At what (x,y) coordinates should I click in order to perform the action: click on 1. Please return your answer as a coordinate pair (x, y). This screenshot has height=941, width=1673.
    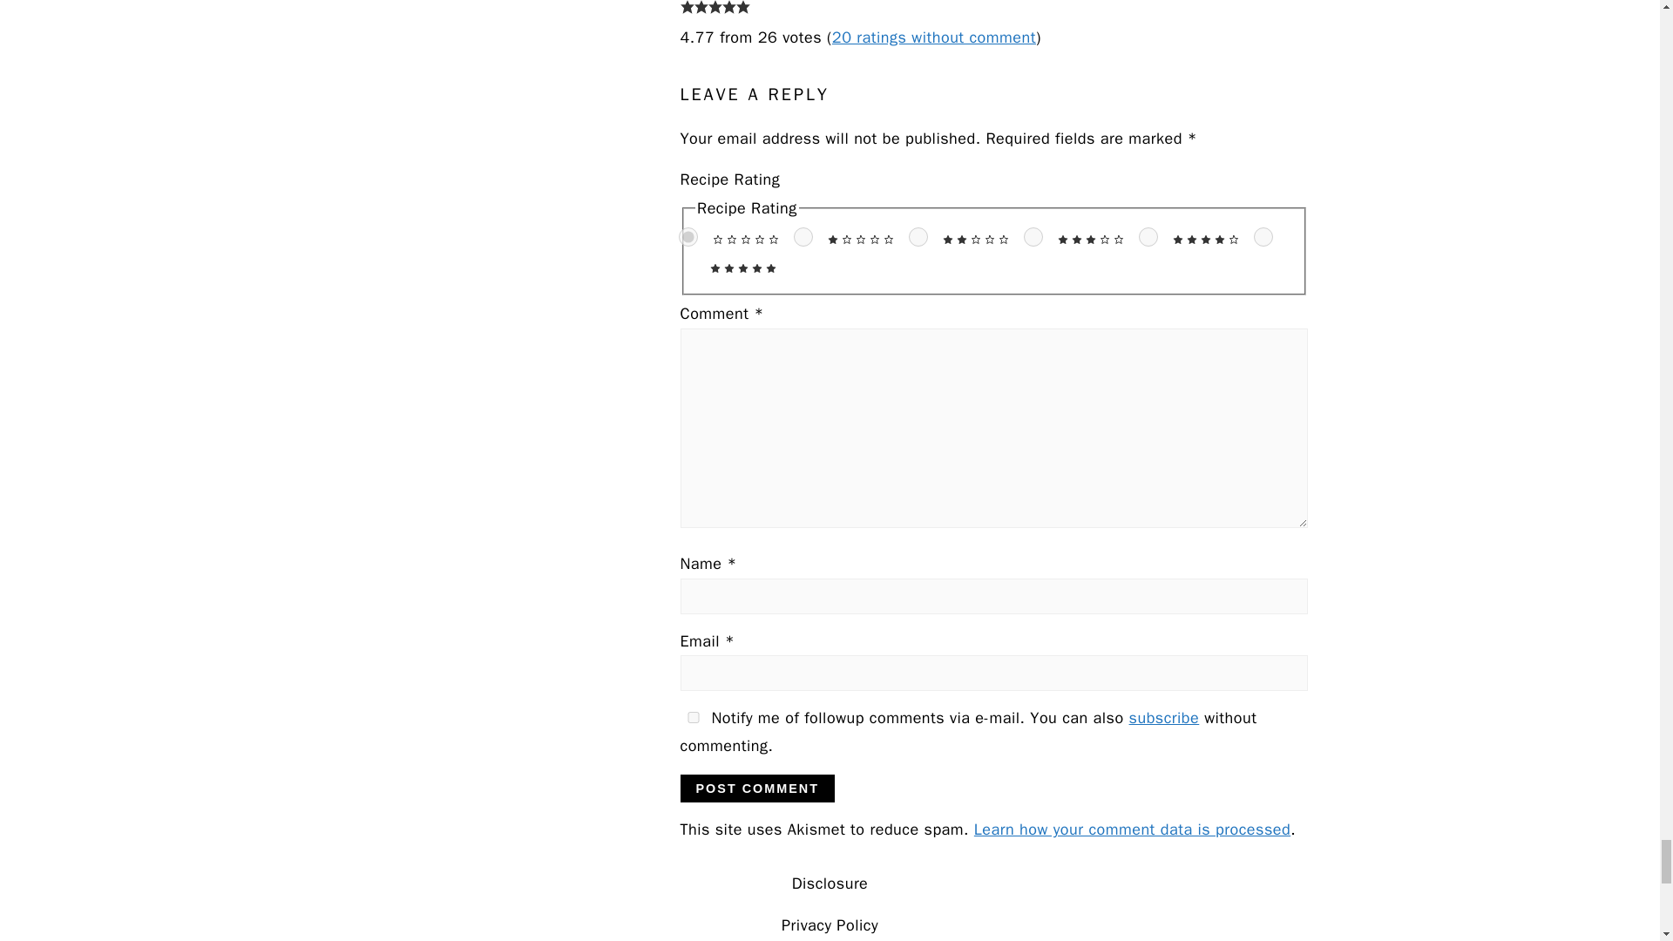
    Looking at the image, I should click on (803, 237).